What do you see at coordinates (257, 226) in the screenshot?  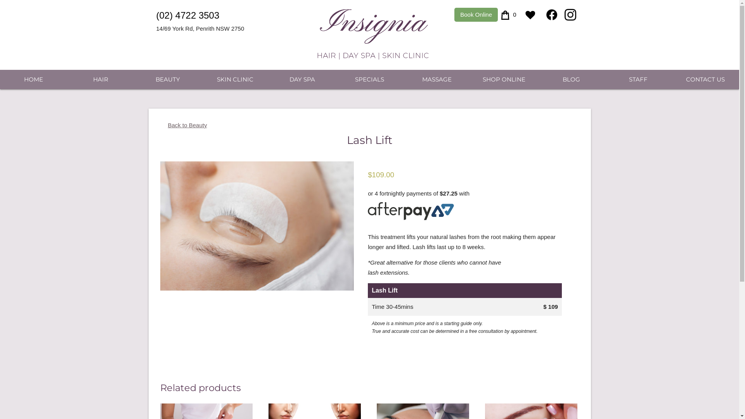 I see `Lashlift` at bounding box center [257, 226].